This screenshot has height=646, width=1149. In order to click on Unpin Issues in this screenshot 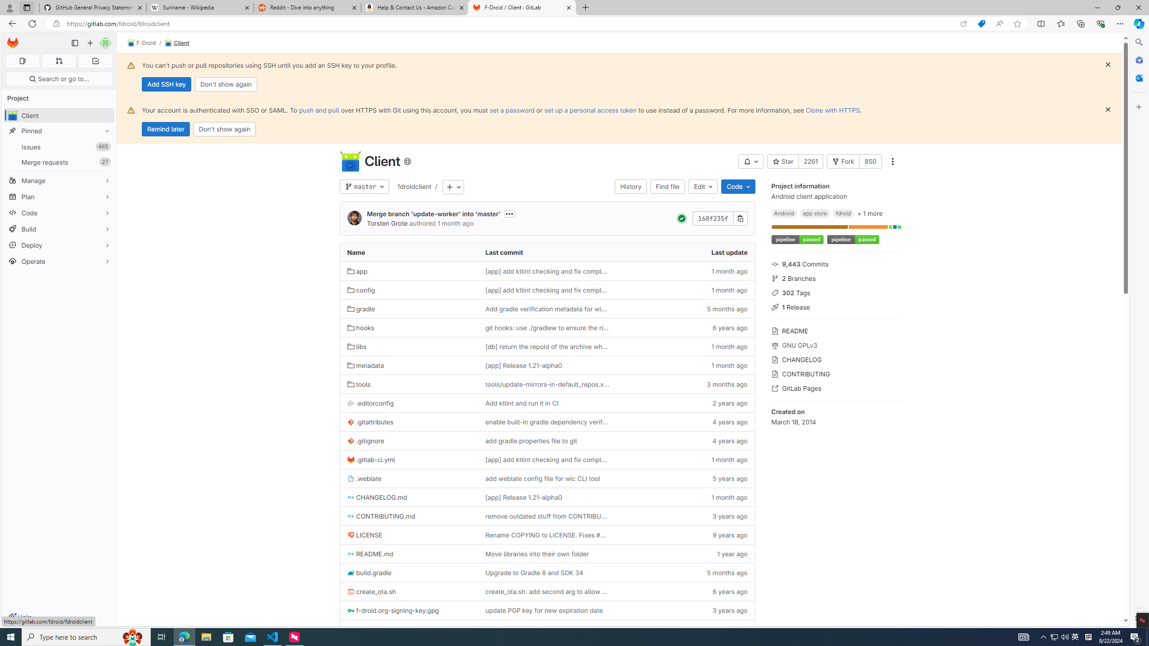, I will do `click(105, 147)`.